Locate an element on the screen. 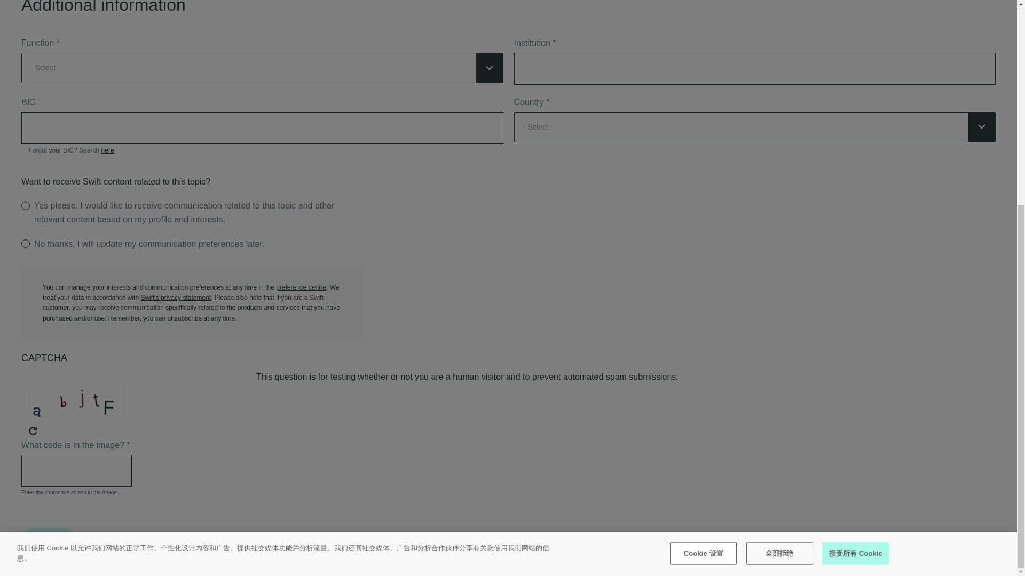  Swift's privacy statement is located at coordinates (176, 297).